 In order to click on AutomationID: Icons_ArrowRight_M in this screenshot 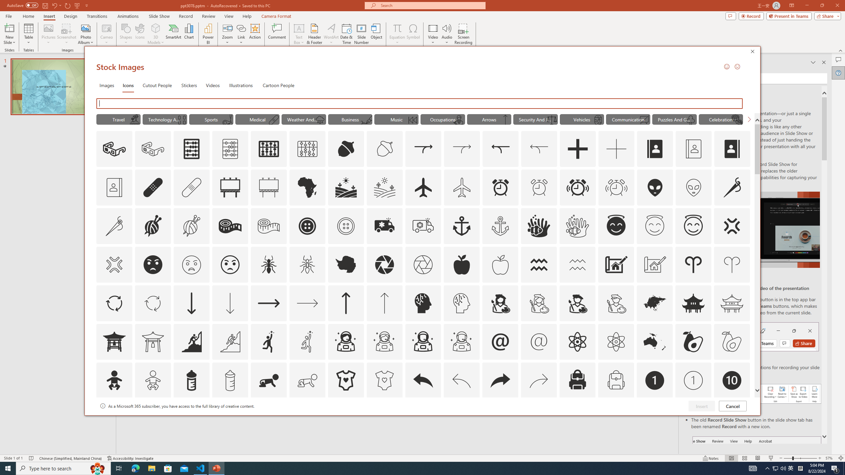, I will do `click(308, 303)`.